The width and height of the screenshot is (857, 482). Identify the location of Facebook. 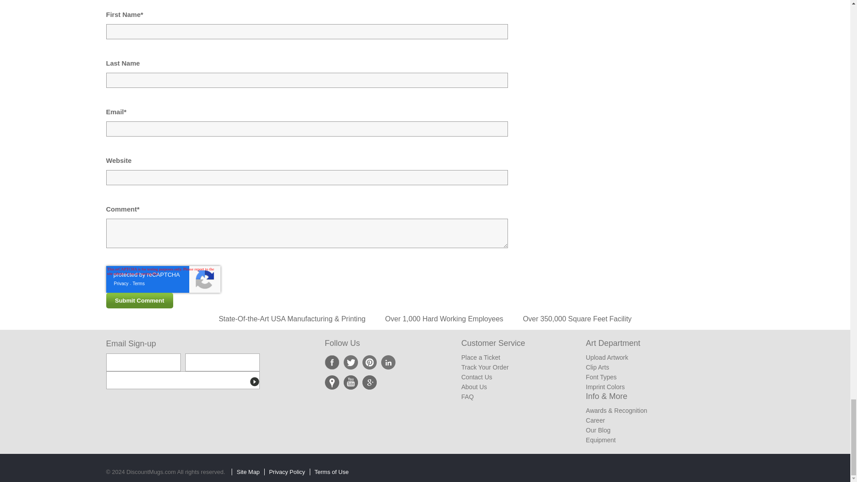
(332, 362).